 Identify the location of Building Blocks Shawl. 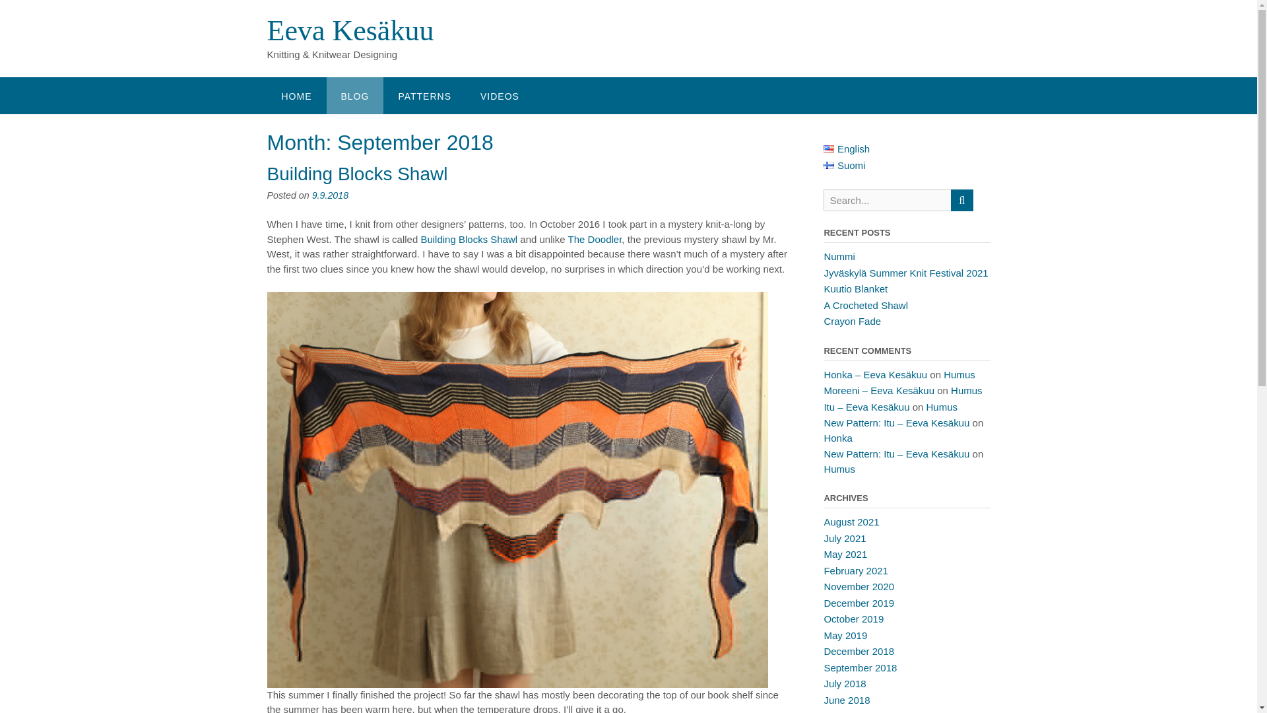
(356, 174).